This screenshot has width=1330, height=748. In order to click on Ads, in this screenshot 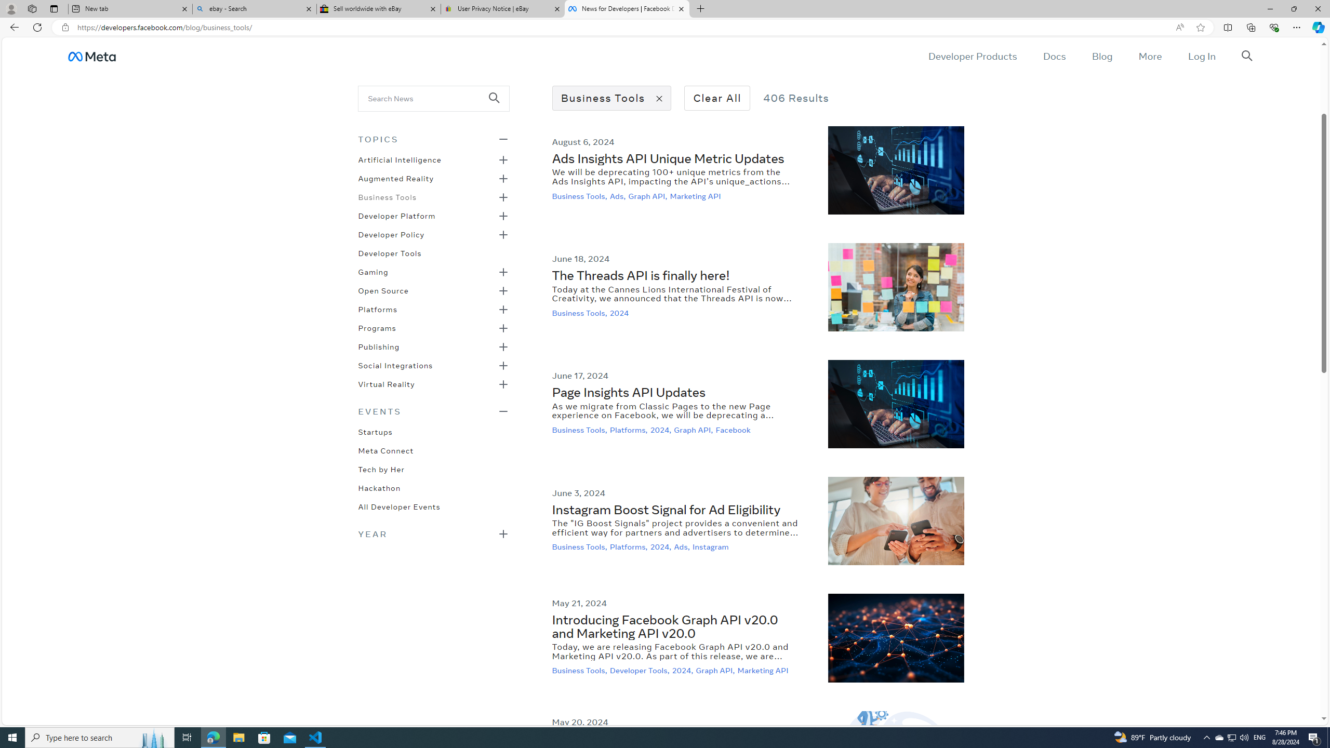, I will do `click(683, 547)`.